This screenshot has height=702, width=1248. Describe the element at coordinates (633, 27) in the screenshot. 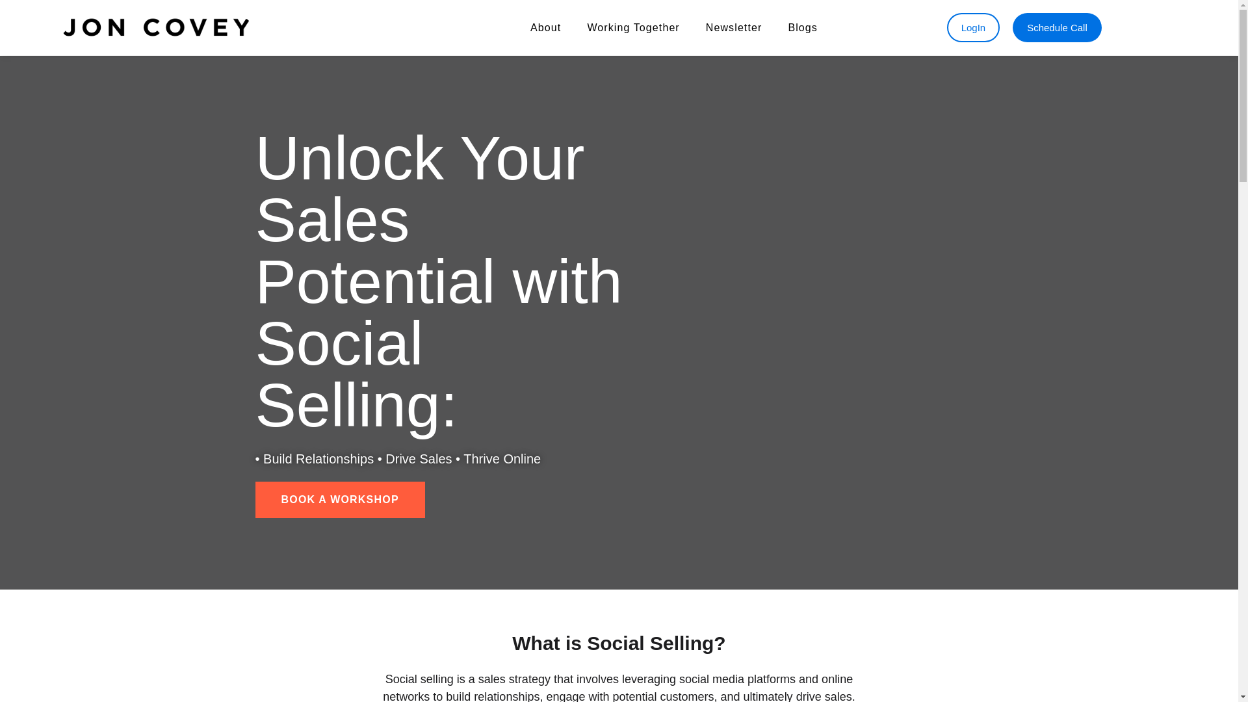

I see `Working Together` at that location.